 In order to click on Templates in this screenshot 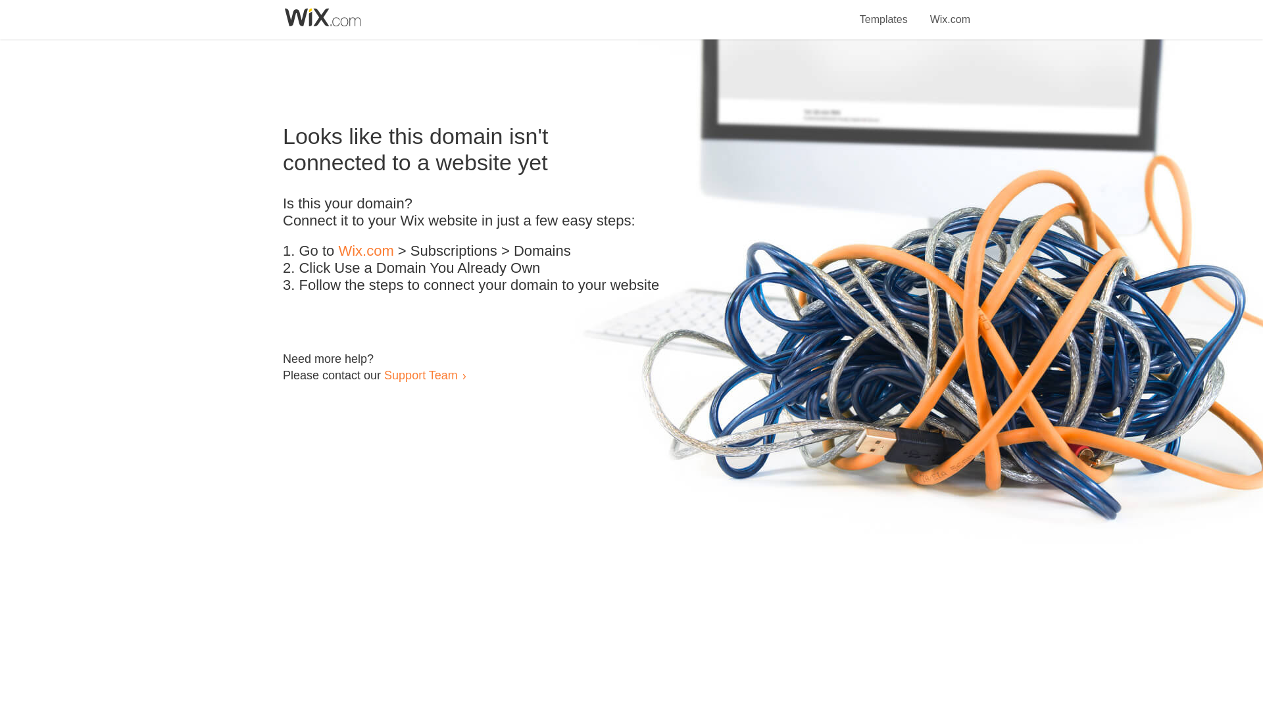, I will do `click(884, 12)`.